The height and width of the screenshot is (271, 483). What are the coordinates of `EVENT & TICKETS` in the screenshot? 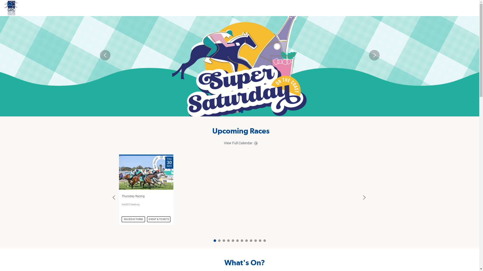 It's located at (159, 219).